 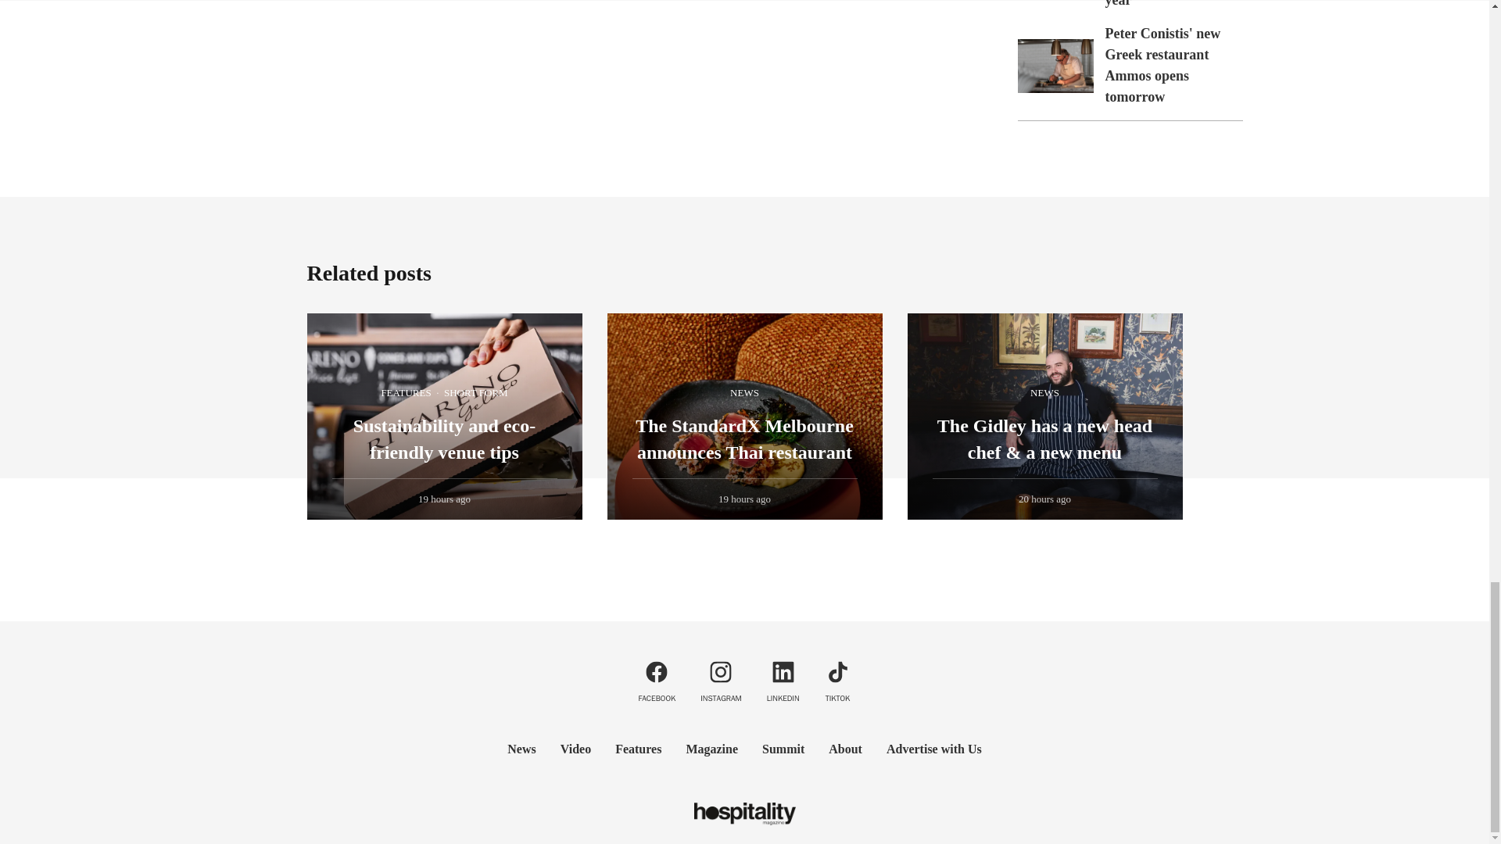 I want to click on Peter Conistis' new Greek restaurant Ammos opens tomorrow, so click(x=1163, y=65).